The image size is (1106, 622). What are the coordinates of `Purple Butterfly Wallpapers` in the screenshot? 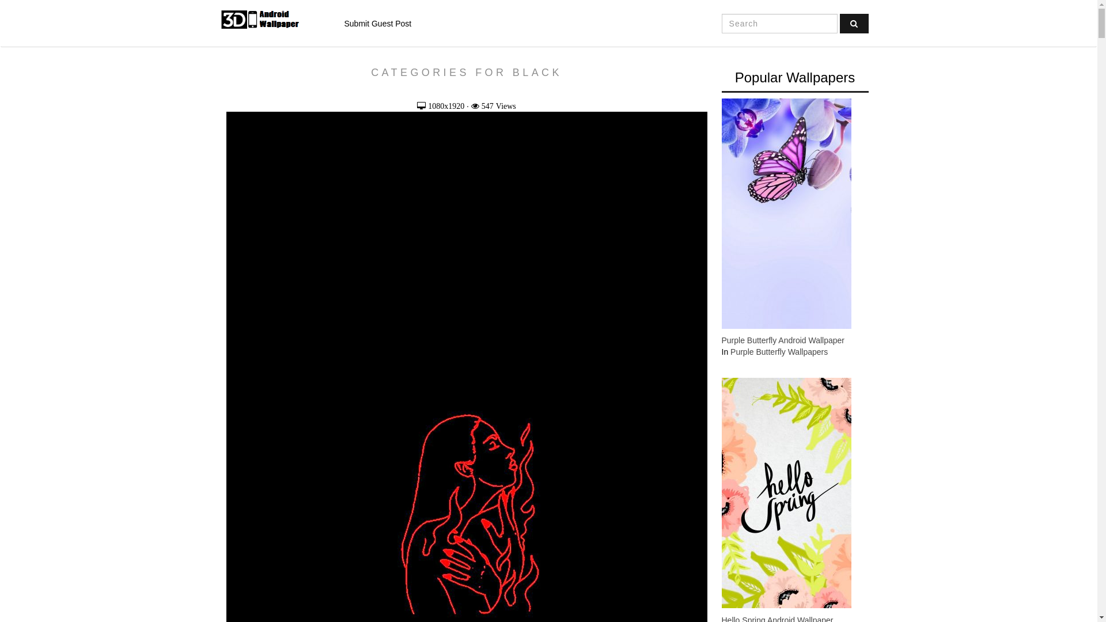 It's located at (779, 352).